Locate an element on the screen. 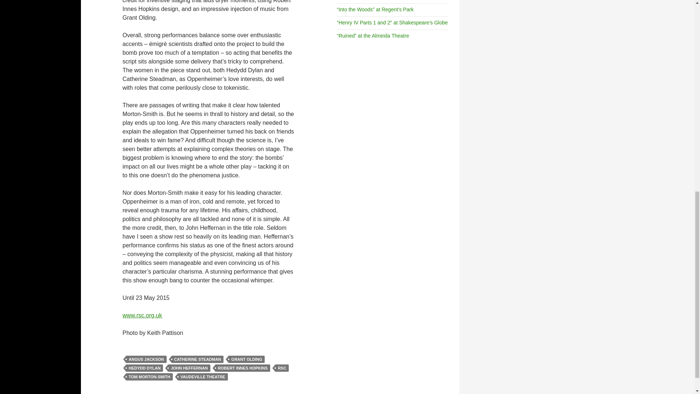  ANGUS JACKSON is located at coordinates (146, 359).